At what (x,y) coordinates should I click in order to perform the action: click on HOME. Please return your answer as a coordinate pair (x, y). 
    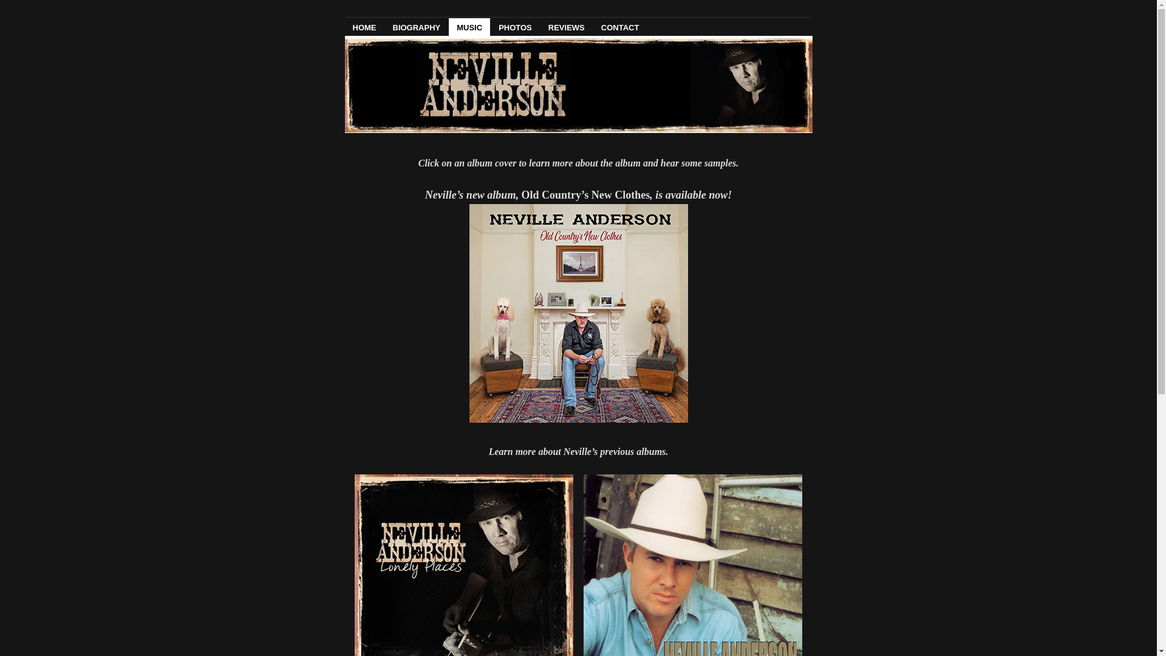
    Looking at the image, I should click on (364, 27).